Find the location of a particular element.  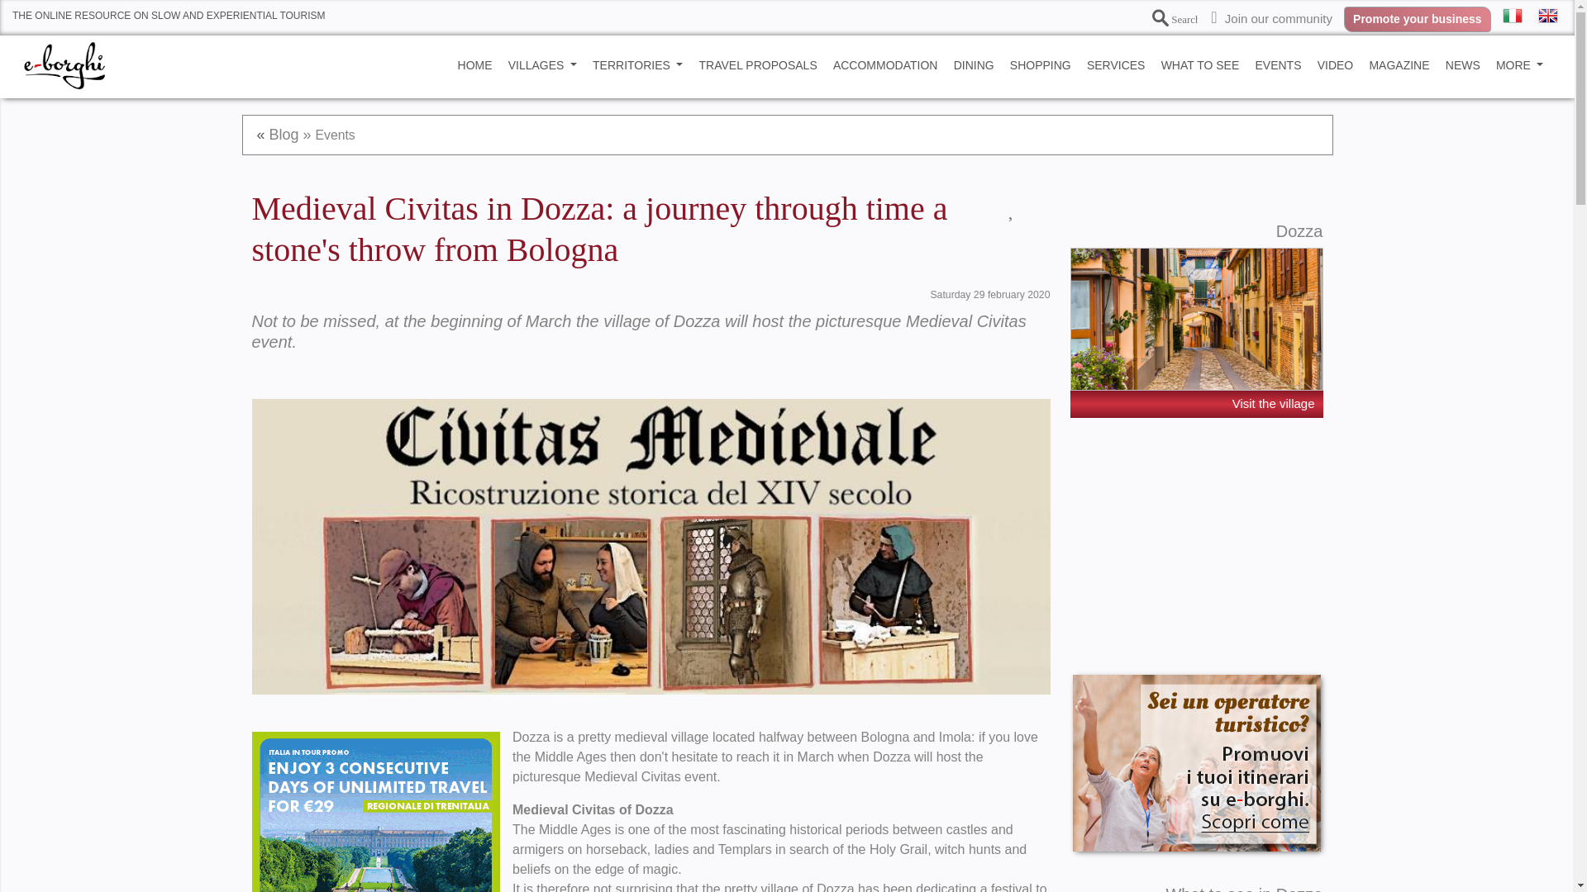

Promote your business is located at coordinates (1418, 19).